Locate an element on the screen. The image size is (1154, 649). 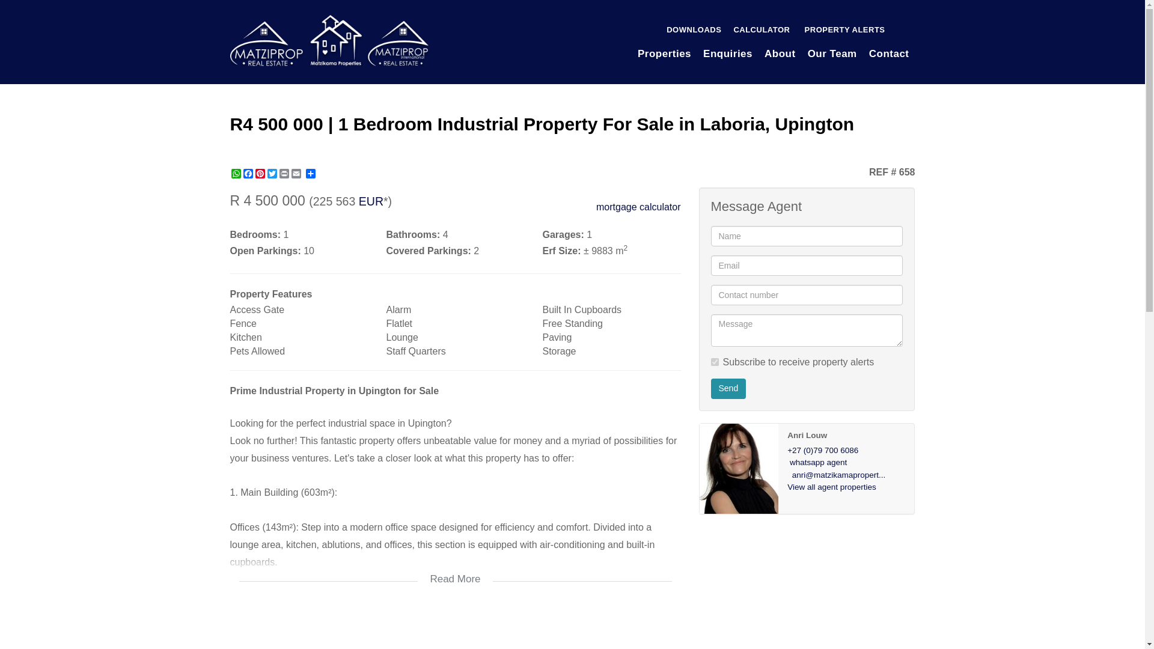
 PROPERTY ALERTS is located at coordinates (843, 30).